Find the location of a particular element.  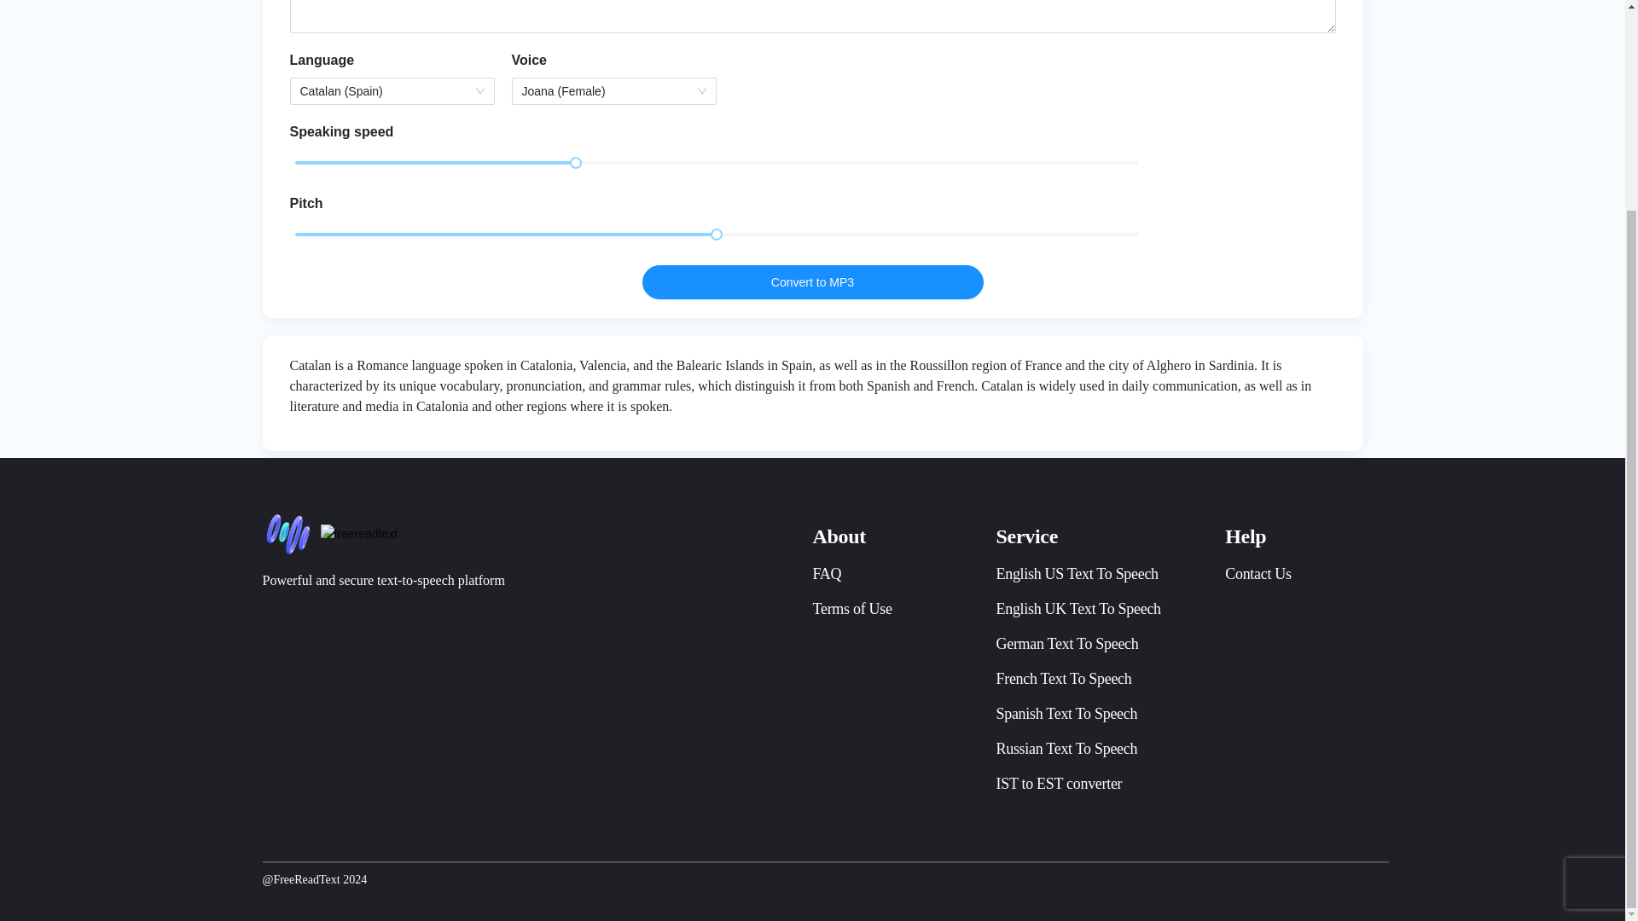

Spanish Text To Speech is located at coordinates (1066, 713).